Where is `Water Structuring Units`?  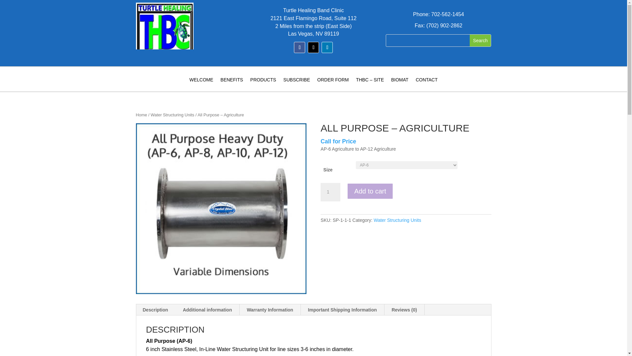 Water Structuring Units is located at coordinates (397, 220).